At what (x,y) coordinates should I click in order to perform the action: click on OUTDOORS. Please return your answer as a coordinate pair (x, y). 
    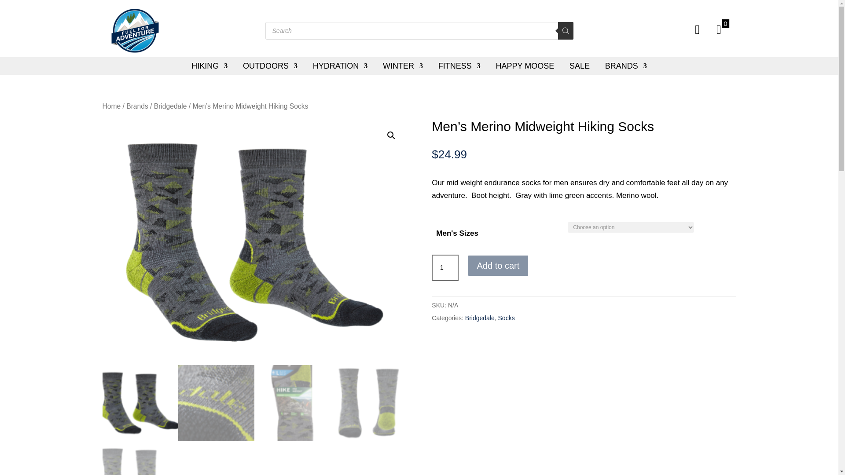
    Looking at the image, I should click on (270, 66).